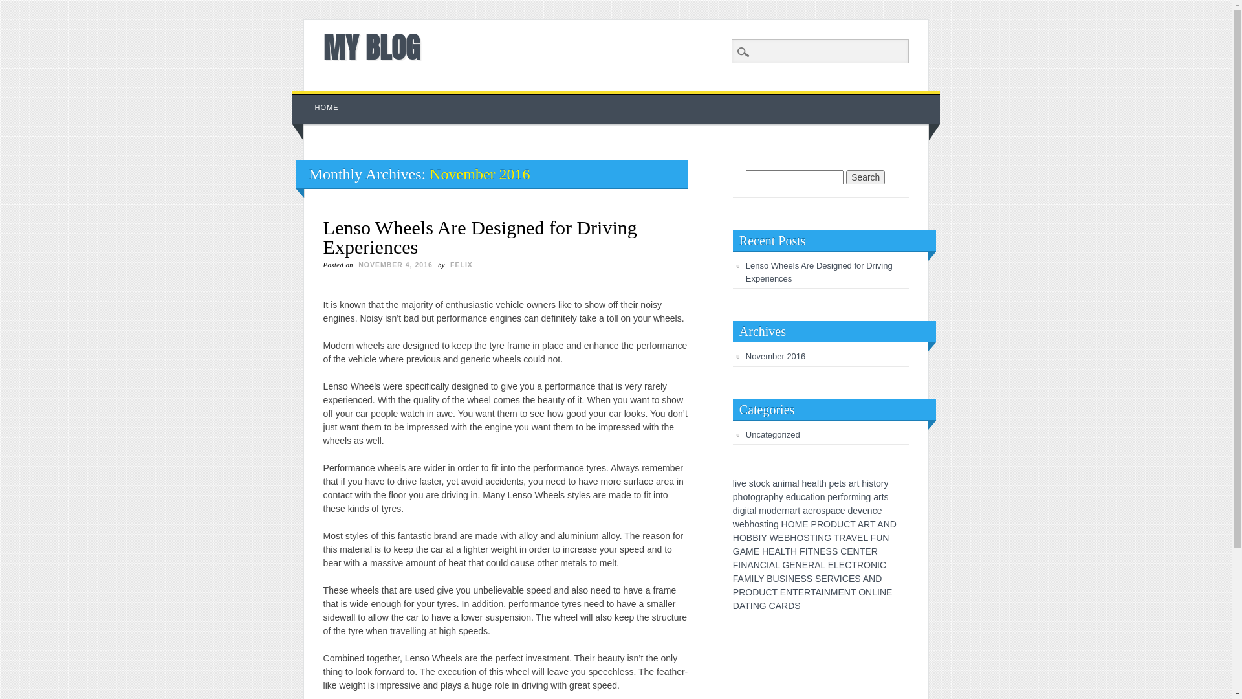 This screenshot has height=699, width=1242. Describe the element at coordinates (759, 538) in the screenshot. I see `I` at that location.